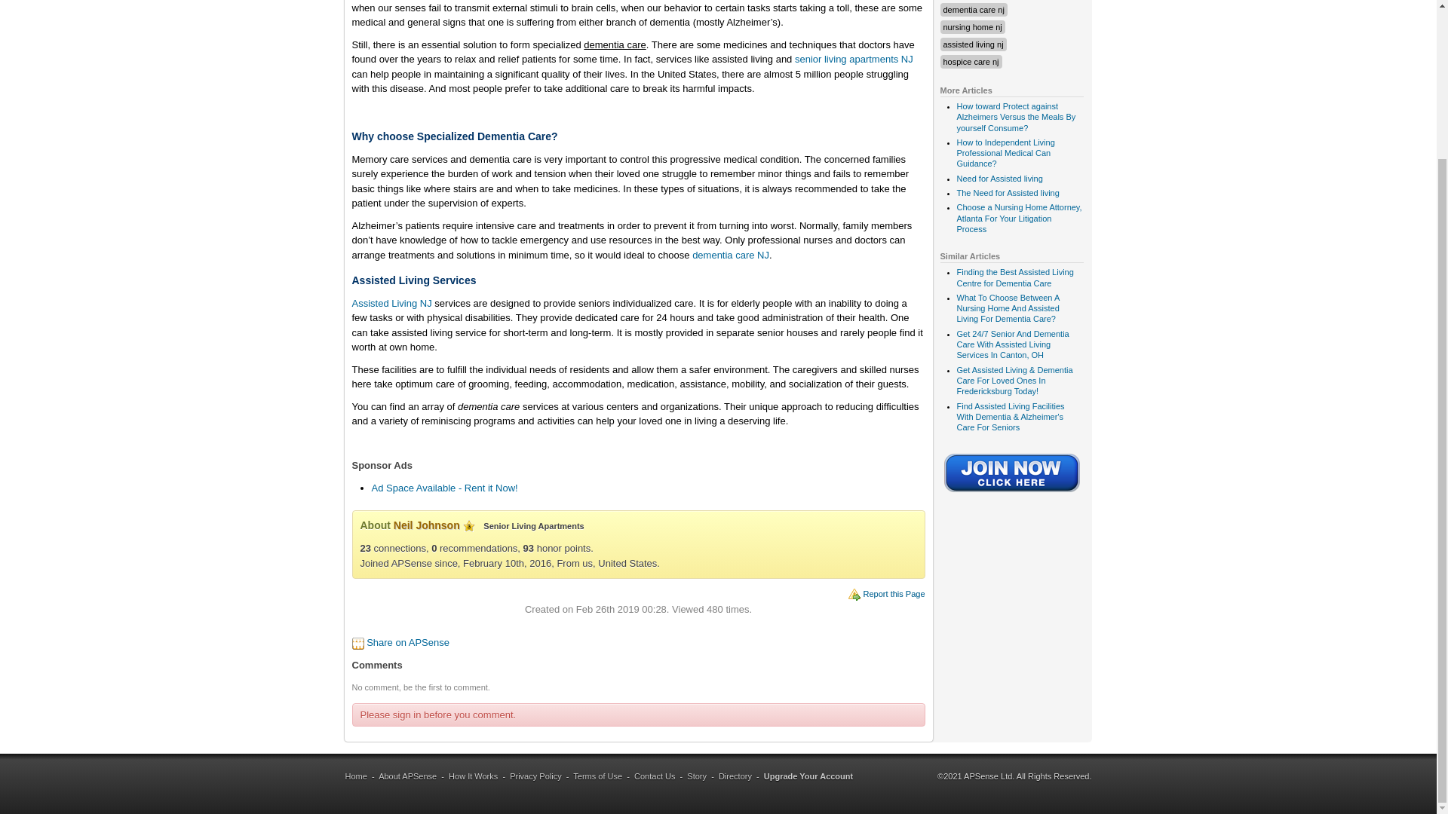 This screenshot has width=1448, height=814. What do you see at coordinates (999, 179) in the screenshot?
I see `Need for Assisted living` at bounding box center [999, 179].